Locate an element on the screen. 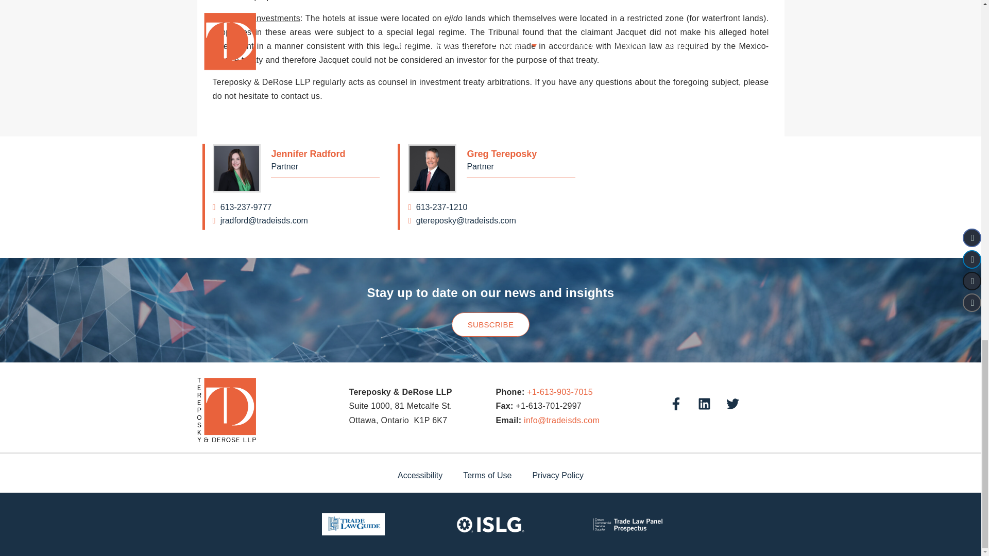 This screenshot has height=556, width=989. Jennifer Radford is located at coordinates (236, 168).